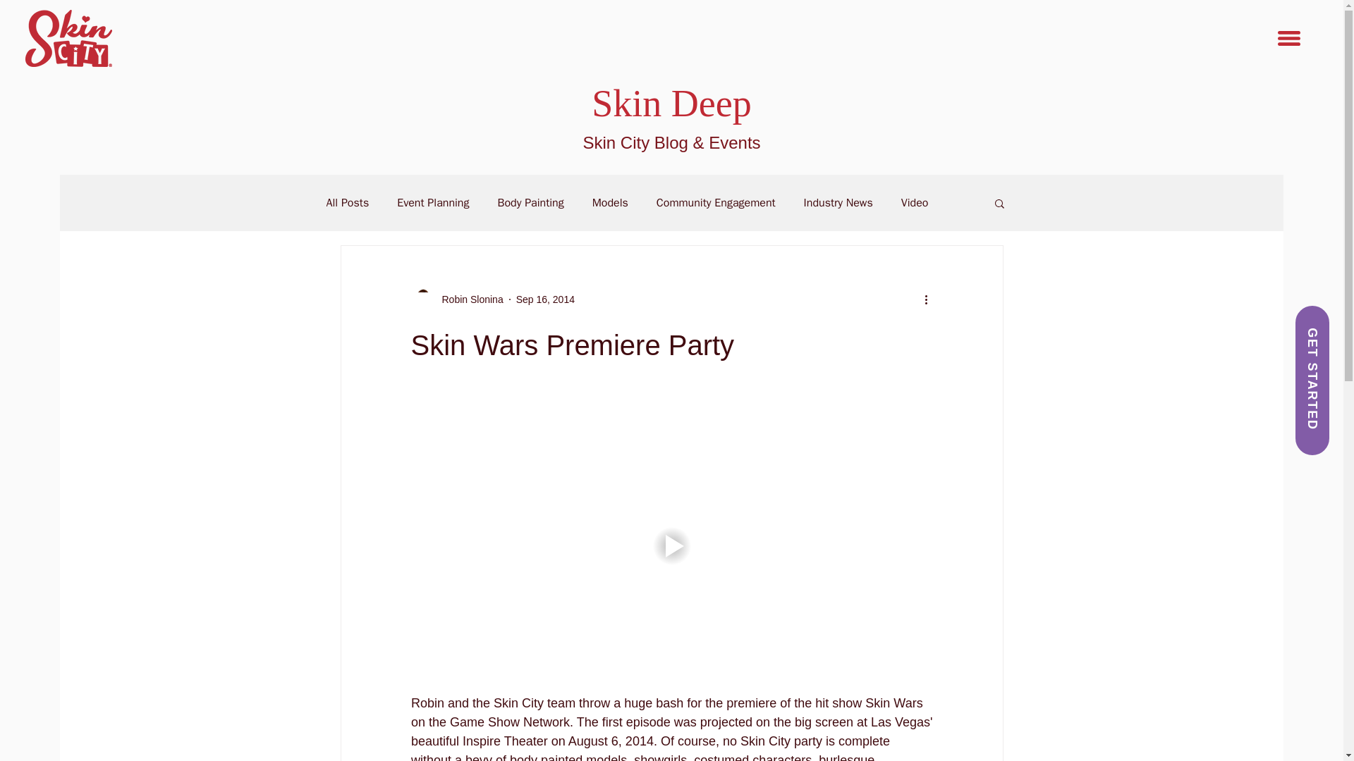 The width and height of the screenshot is (1354, 761). I want to click on Event Planning, so click(432, 203).